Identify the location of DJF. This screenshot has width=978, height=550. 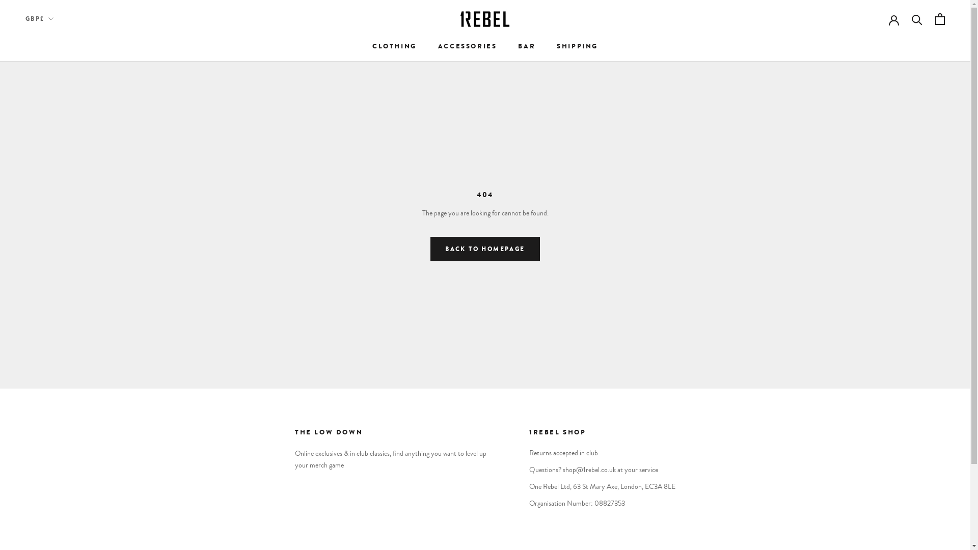
(61, 421).